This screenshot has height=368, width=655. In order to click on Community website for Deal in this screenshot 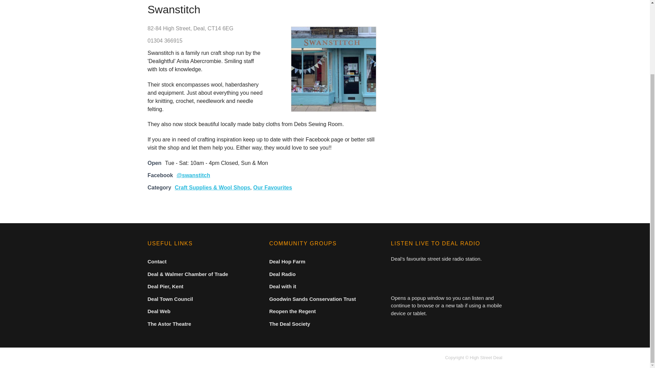, I will do `click(159, 311)`.